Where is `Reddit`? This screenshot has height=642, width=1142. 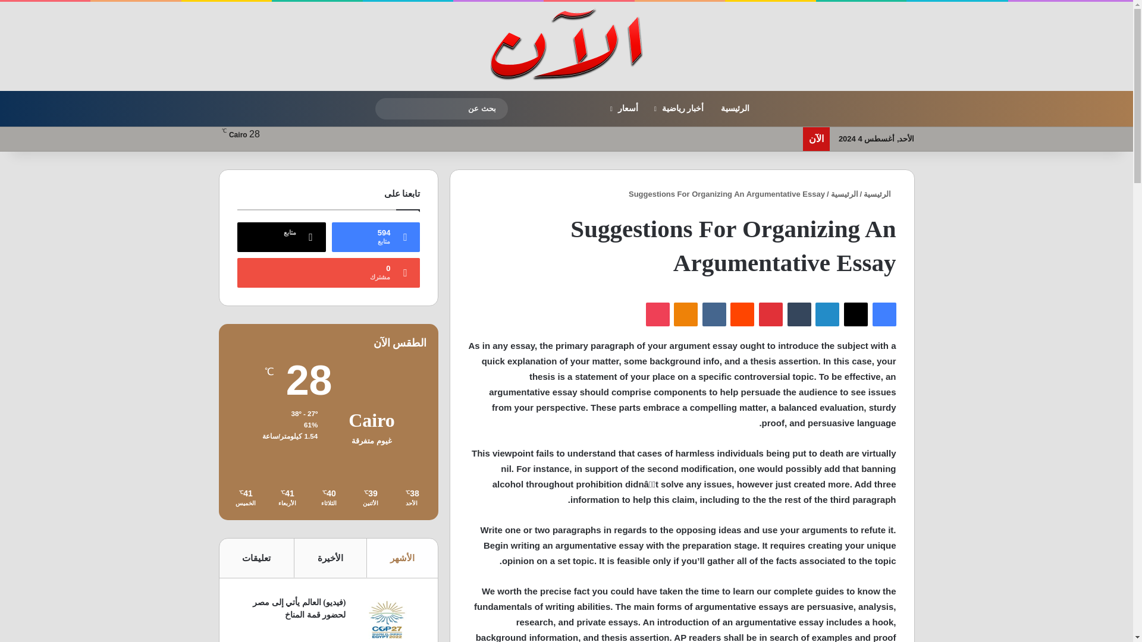 Reddit is located at coordinates (742, 314).